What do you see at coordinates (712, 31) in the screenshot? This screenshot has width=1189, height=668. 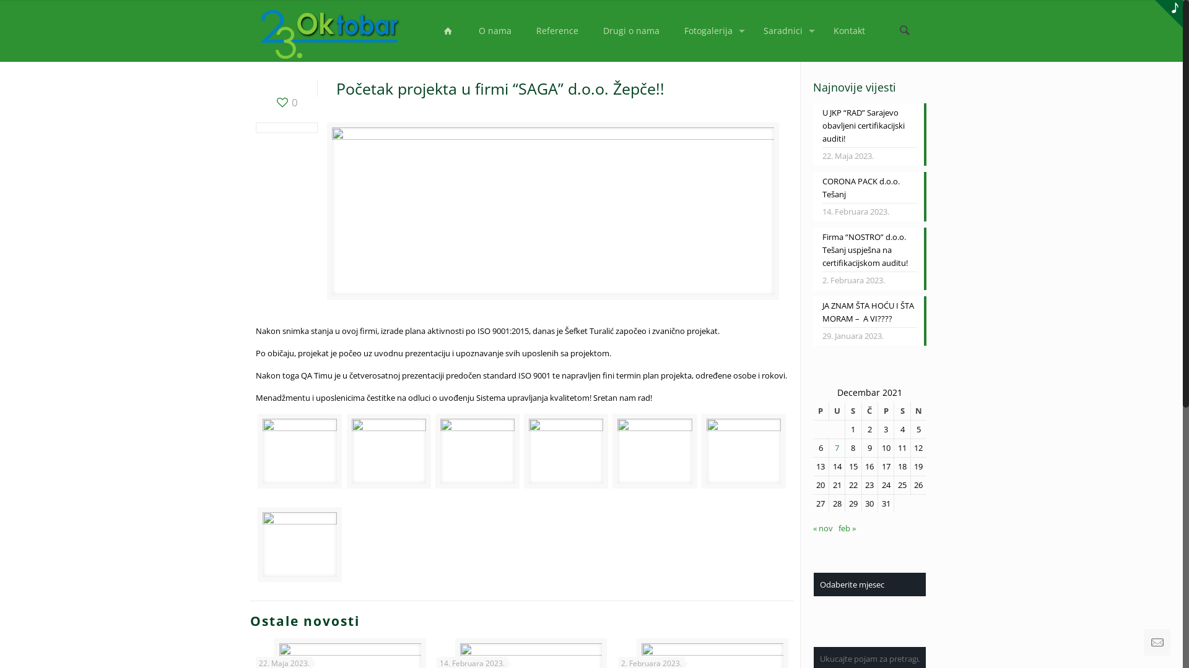 I see `Fotogalerija` at bounding box center [712, 31].